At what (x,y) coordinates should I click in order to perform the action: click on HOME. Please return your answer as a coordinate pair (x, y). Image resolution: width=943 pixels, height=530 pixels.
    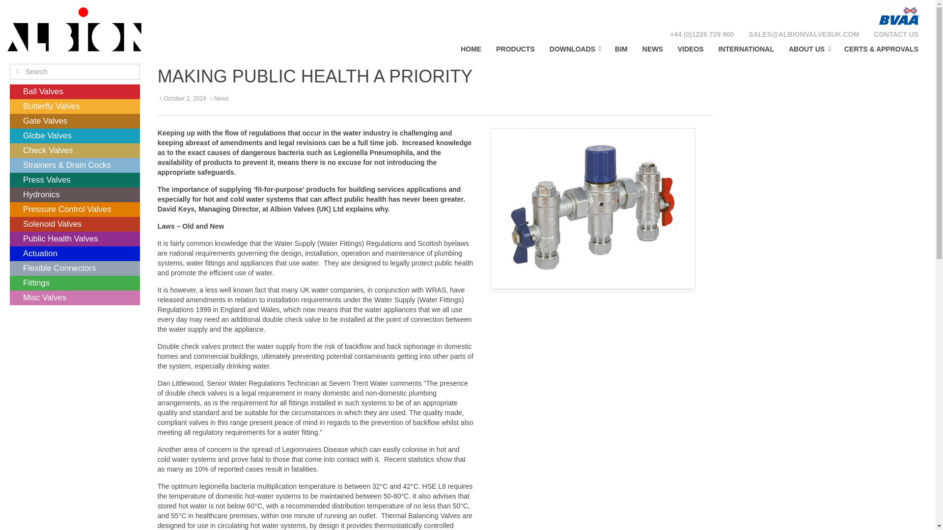
    Looking at the image, I should click on (471, 49).